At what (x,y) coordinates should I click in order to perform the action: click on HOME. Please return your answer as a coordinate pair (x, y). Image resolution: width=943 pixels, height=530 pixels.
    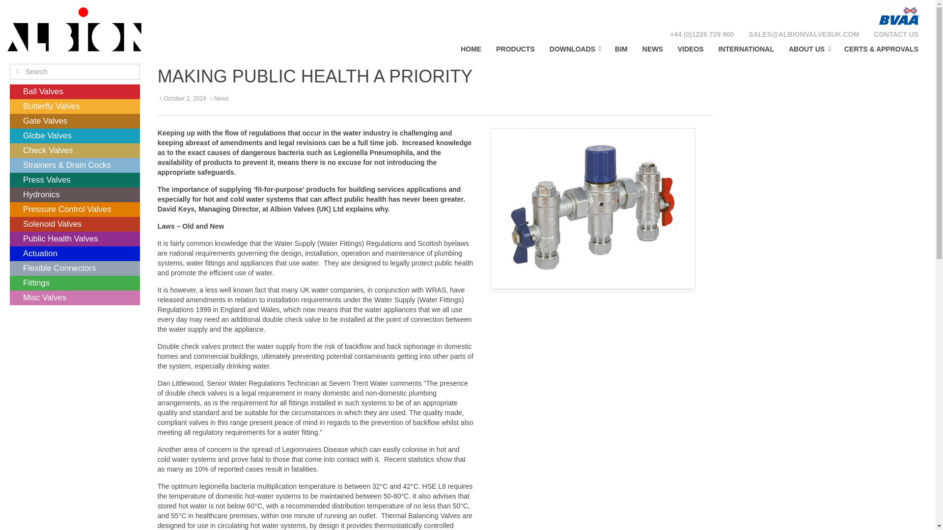
    Looking at the image, I should click on (471, 49).